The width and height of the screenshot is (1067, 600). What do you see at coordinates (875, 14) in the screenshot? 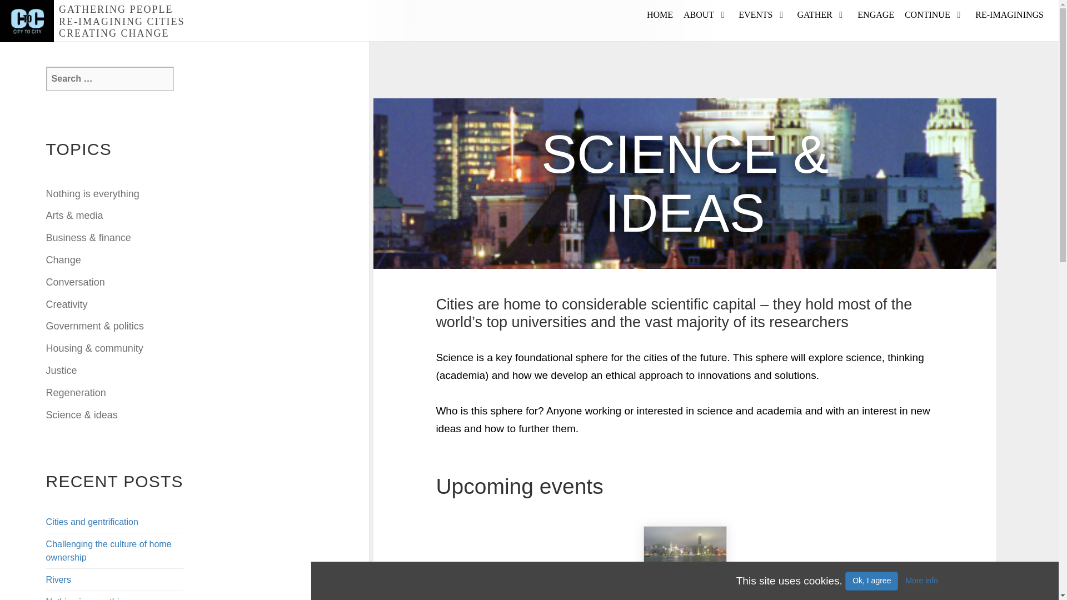
I see `ENGAGE` at bounding box center [875, 14].